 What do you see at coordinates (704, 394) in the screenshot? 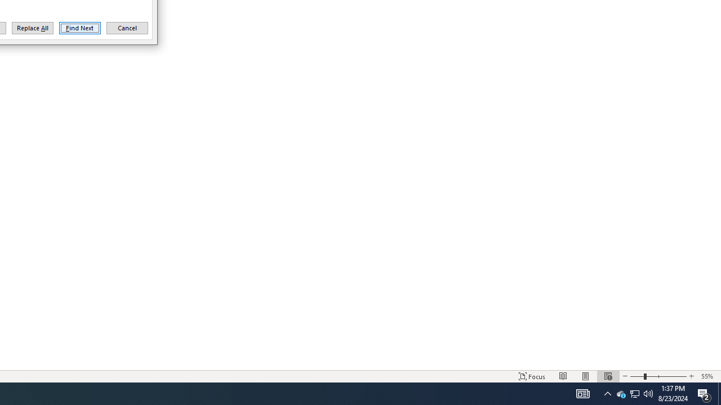
I see `Action Center, 2 new notifications` at bounding box center [704, 394].